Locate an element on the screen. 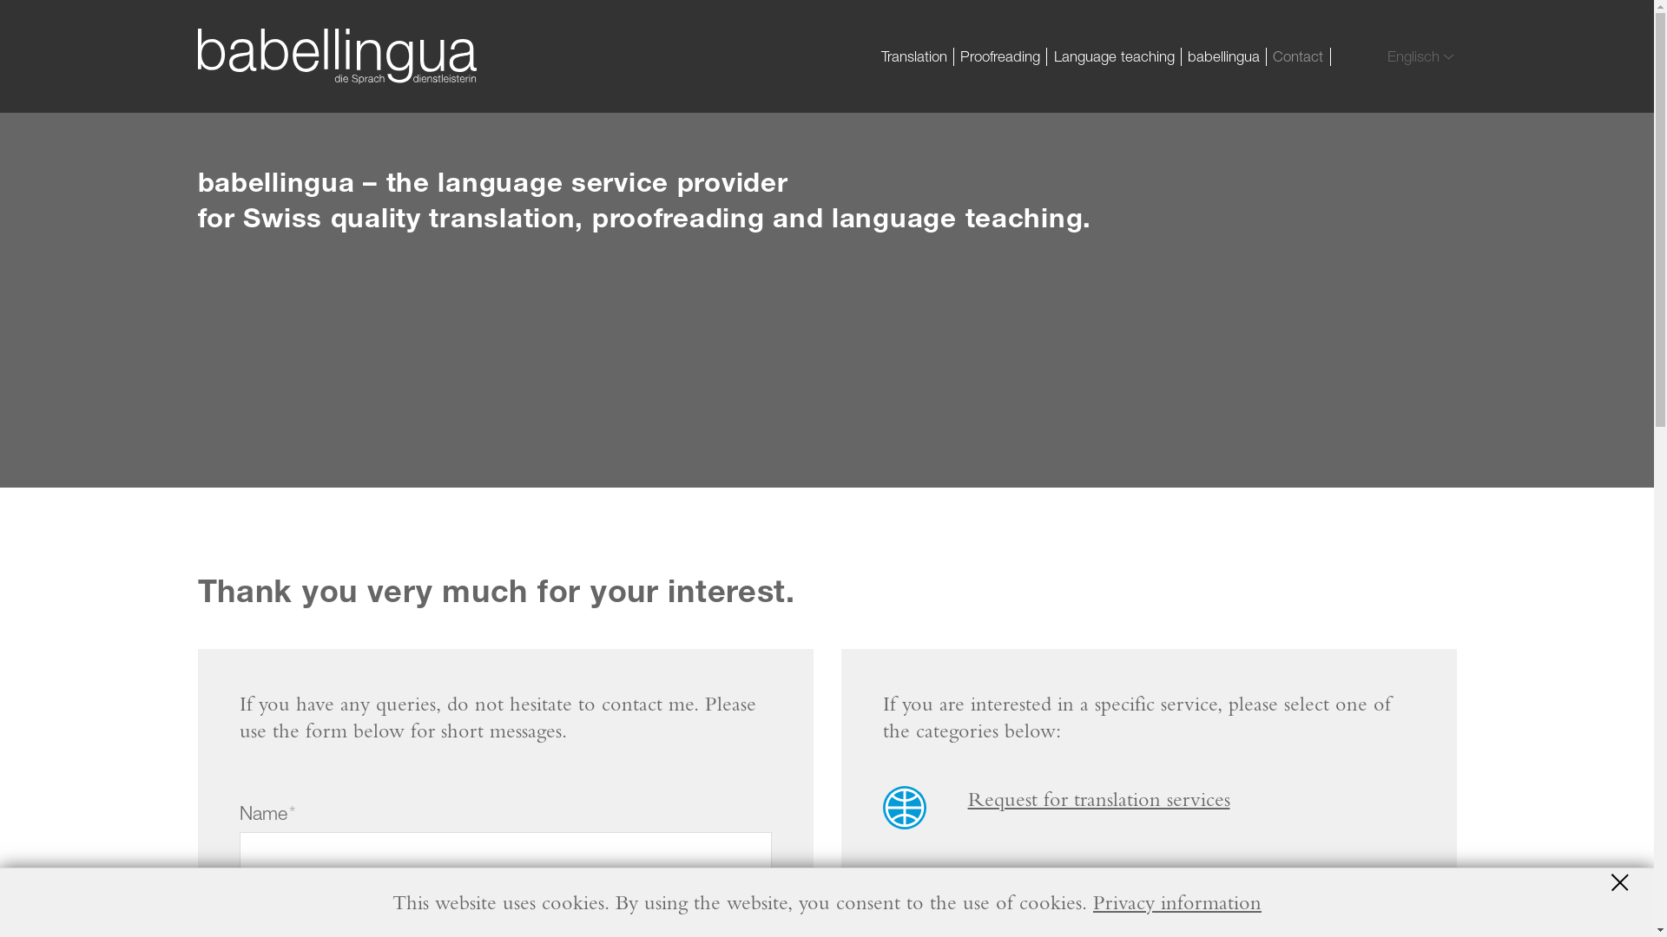 Image resolution: width=1667 pixels, height=937 pixels. translation is located at coordinates (904, 808).